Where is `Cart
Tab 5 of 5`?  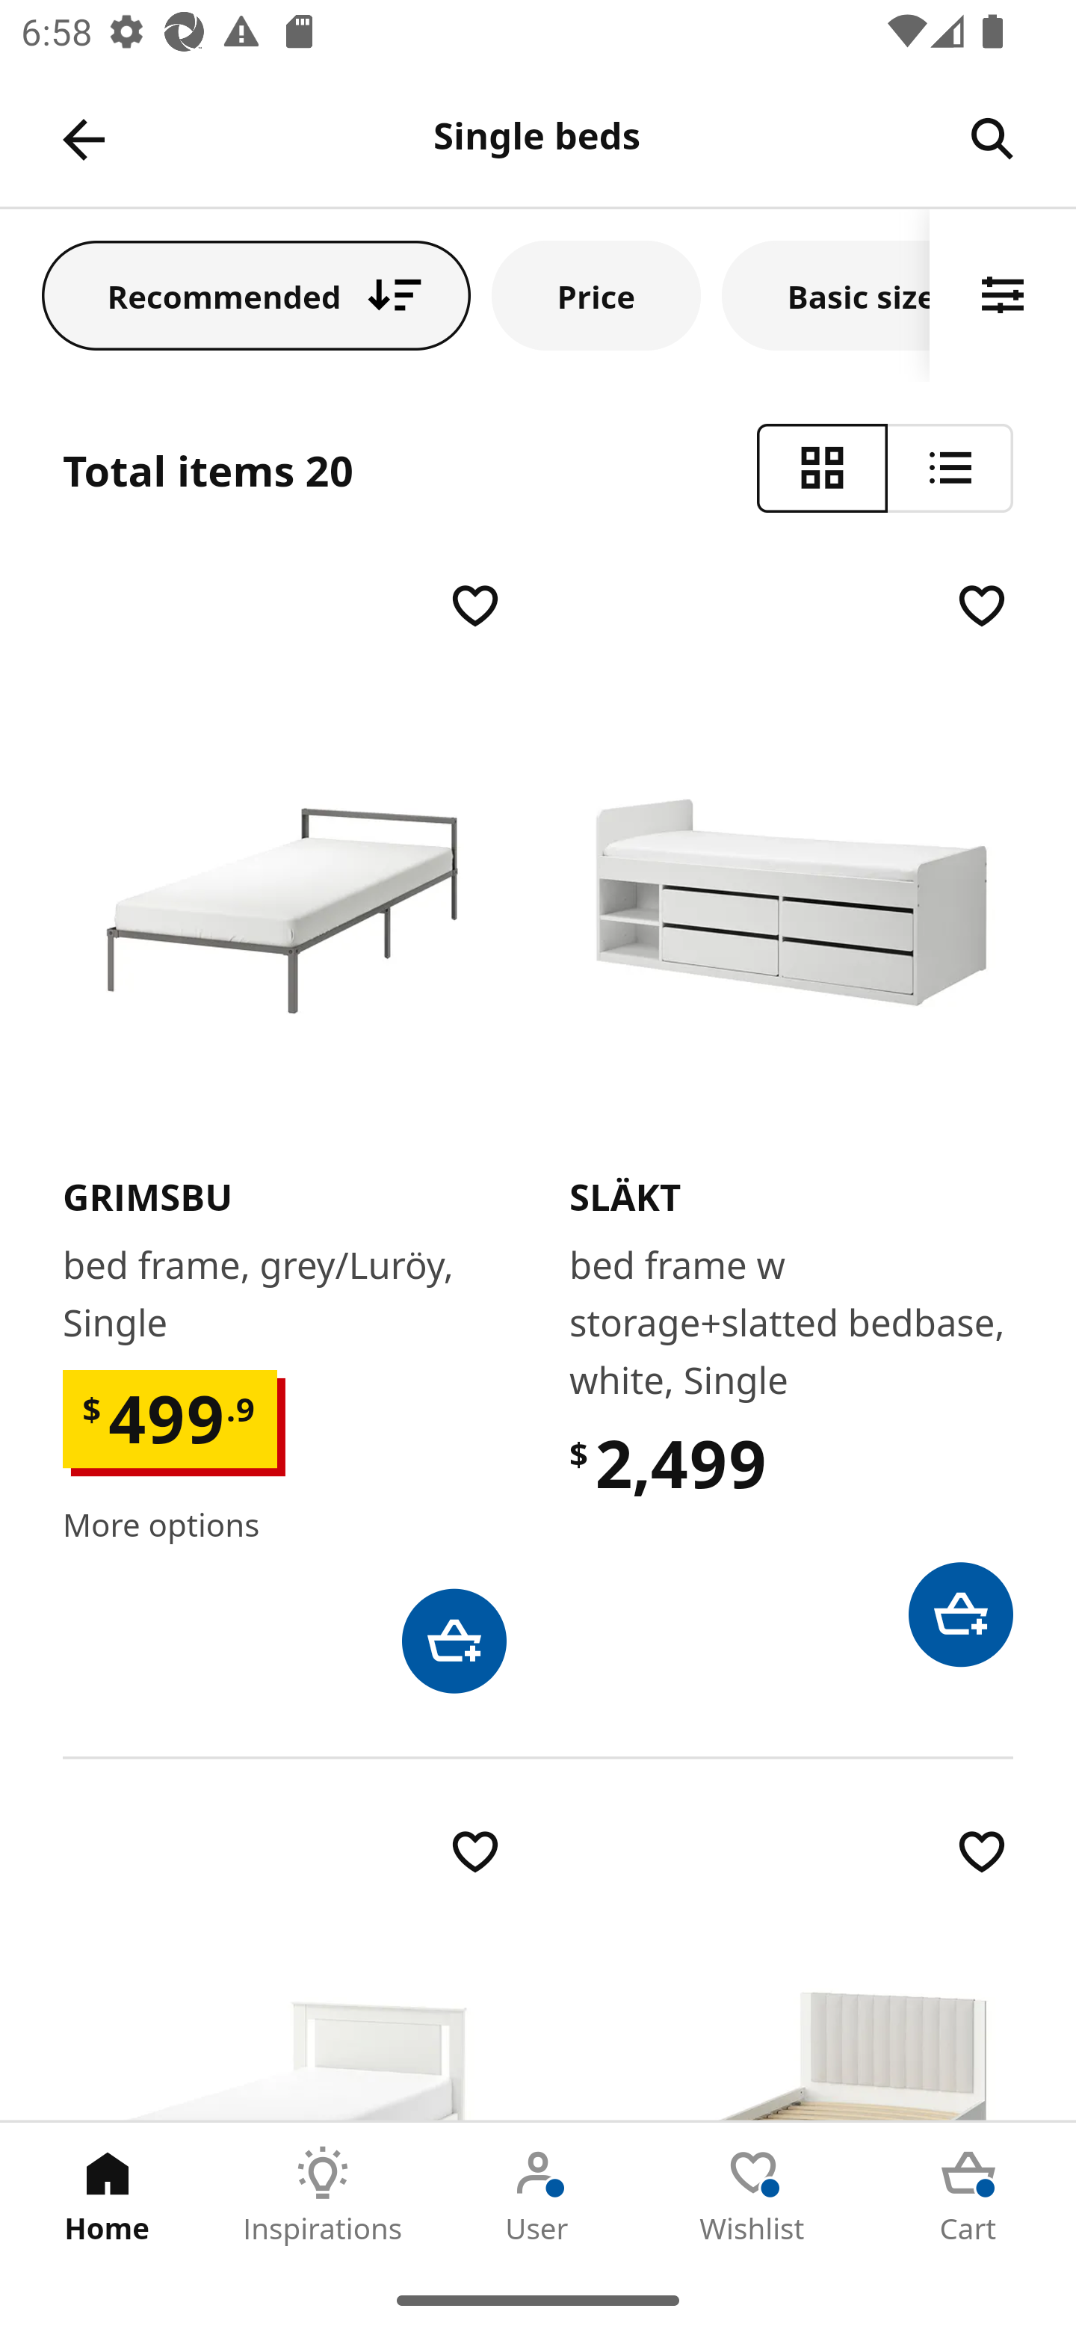
Cart
Tab 5 of 5 is located at coordinates (968, 2195).